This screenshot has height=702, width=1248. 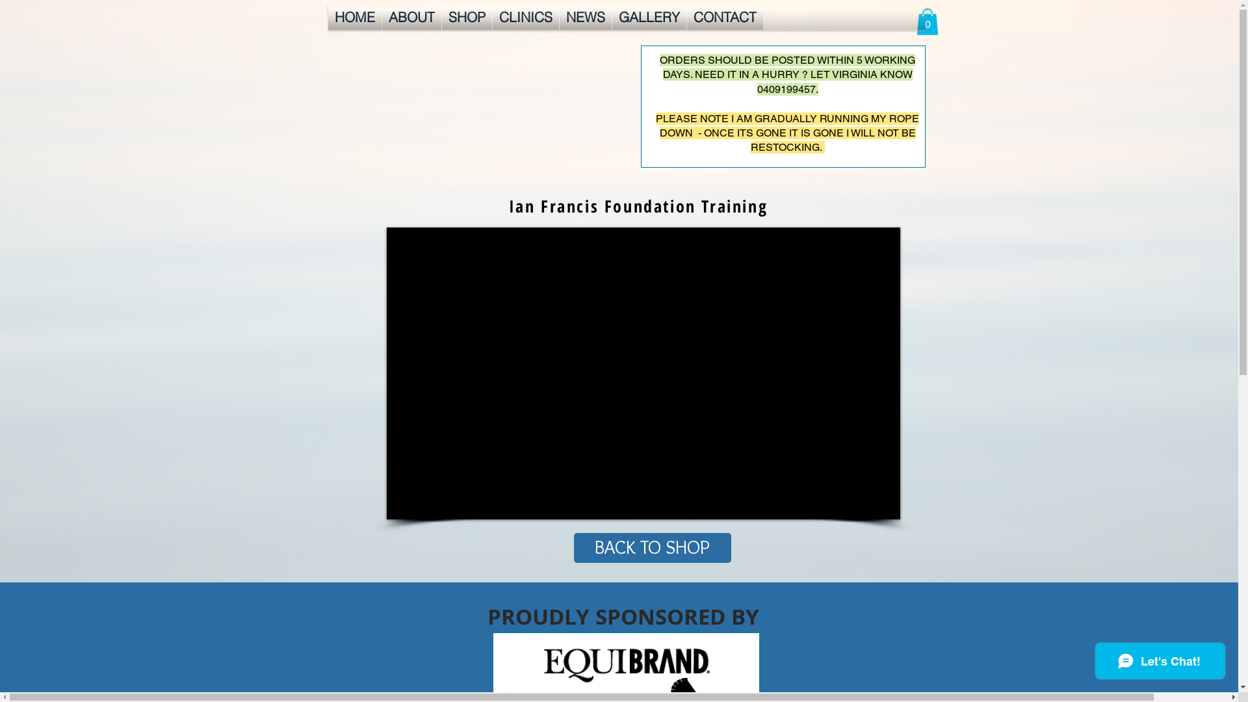 What do you see at coordinates (652, 548) in the screenshot?
I see `BACK TO SHOP` at bounding box center [652, 548].